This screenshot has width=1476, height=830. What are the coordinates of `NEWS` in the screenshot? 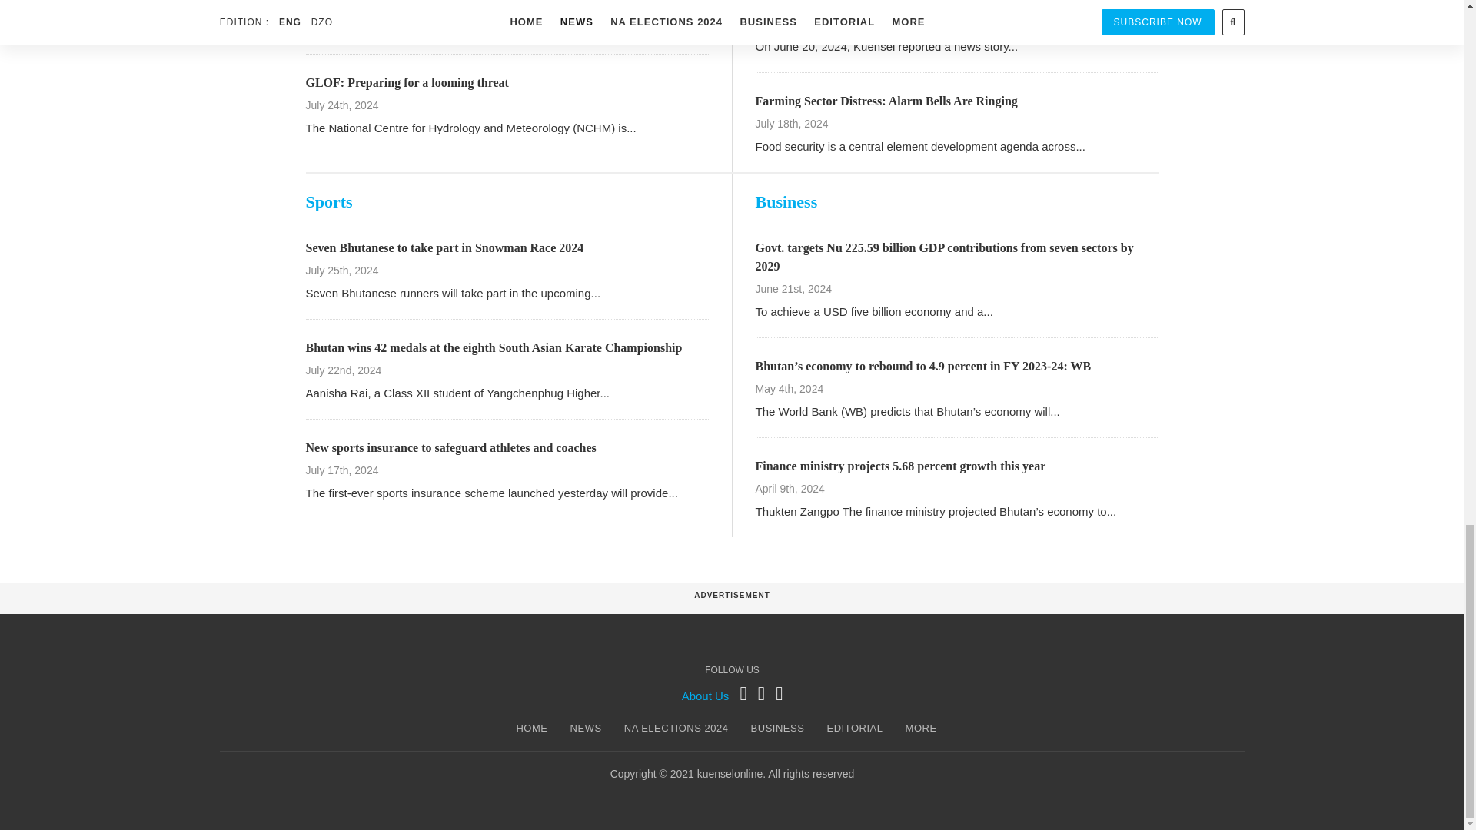 It's located at (586, 729).